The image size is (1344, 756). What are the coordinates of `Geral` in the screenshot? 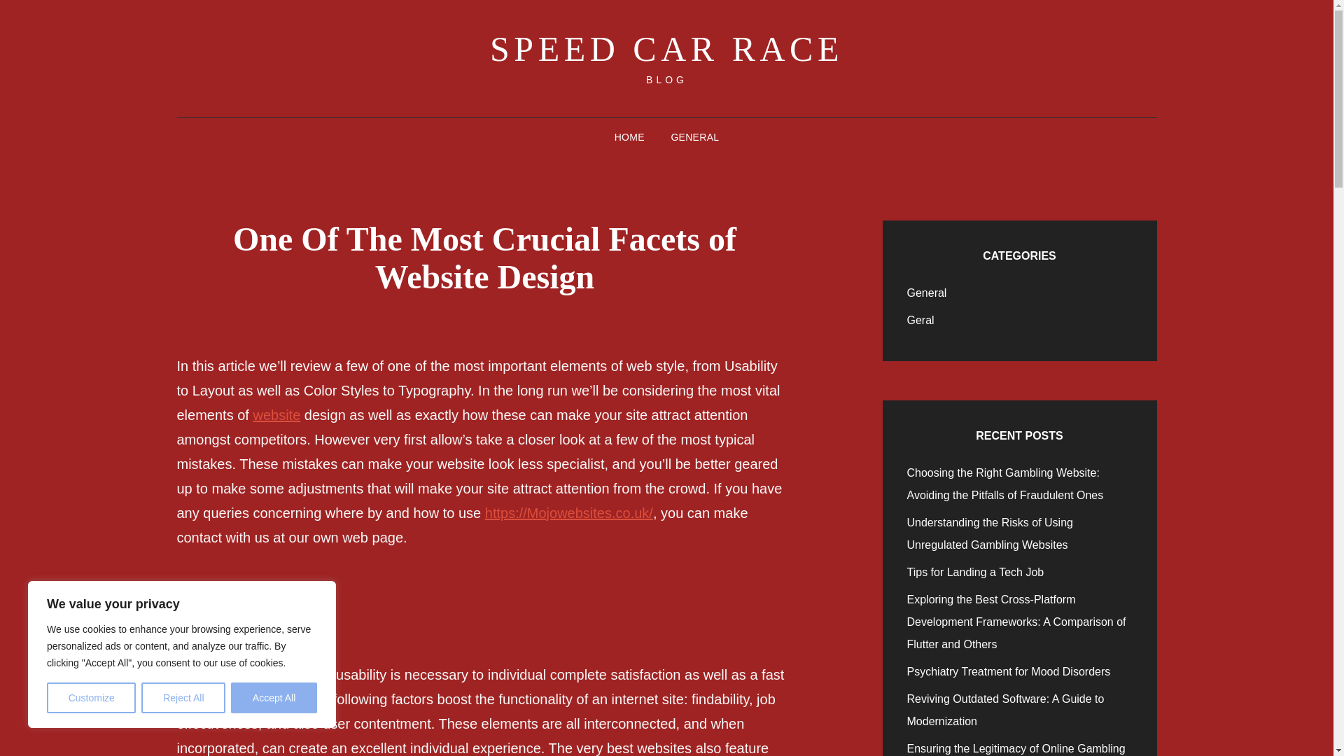 It's located at (920, 321).